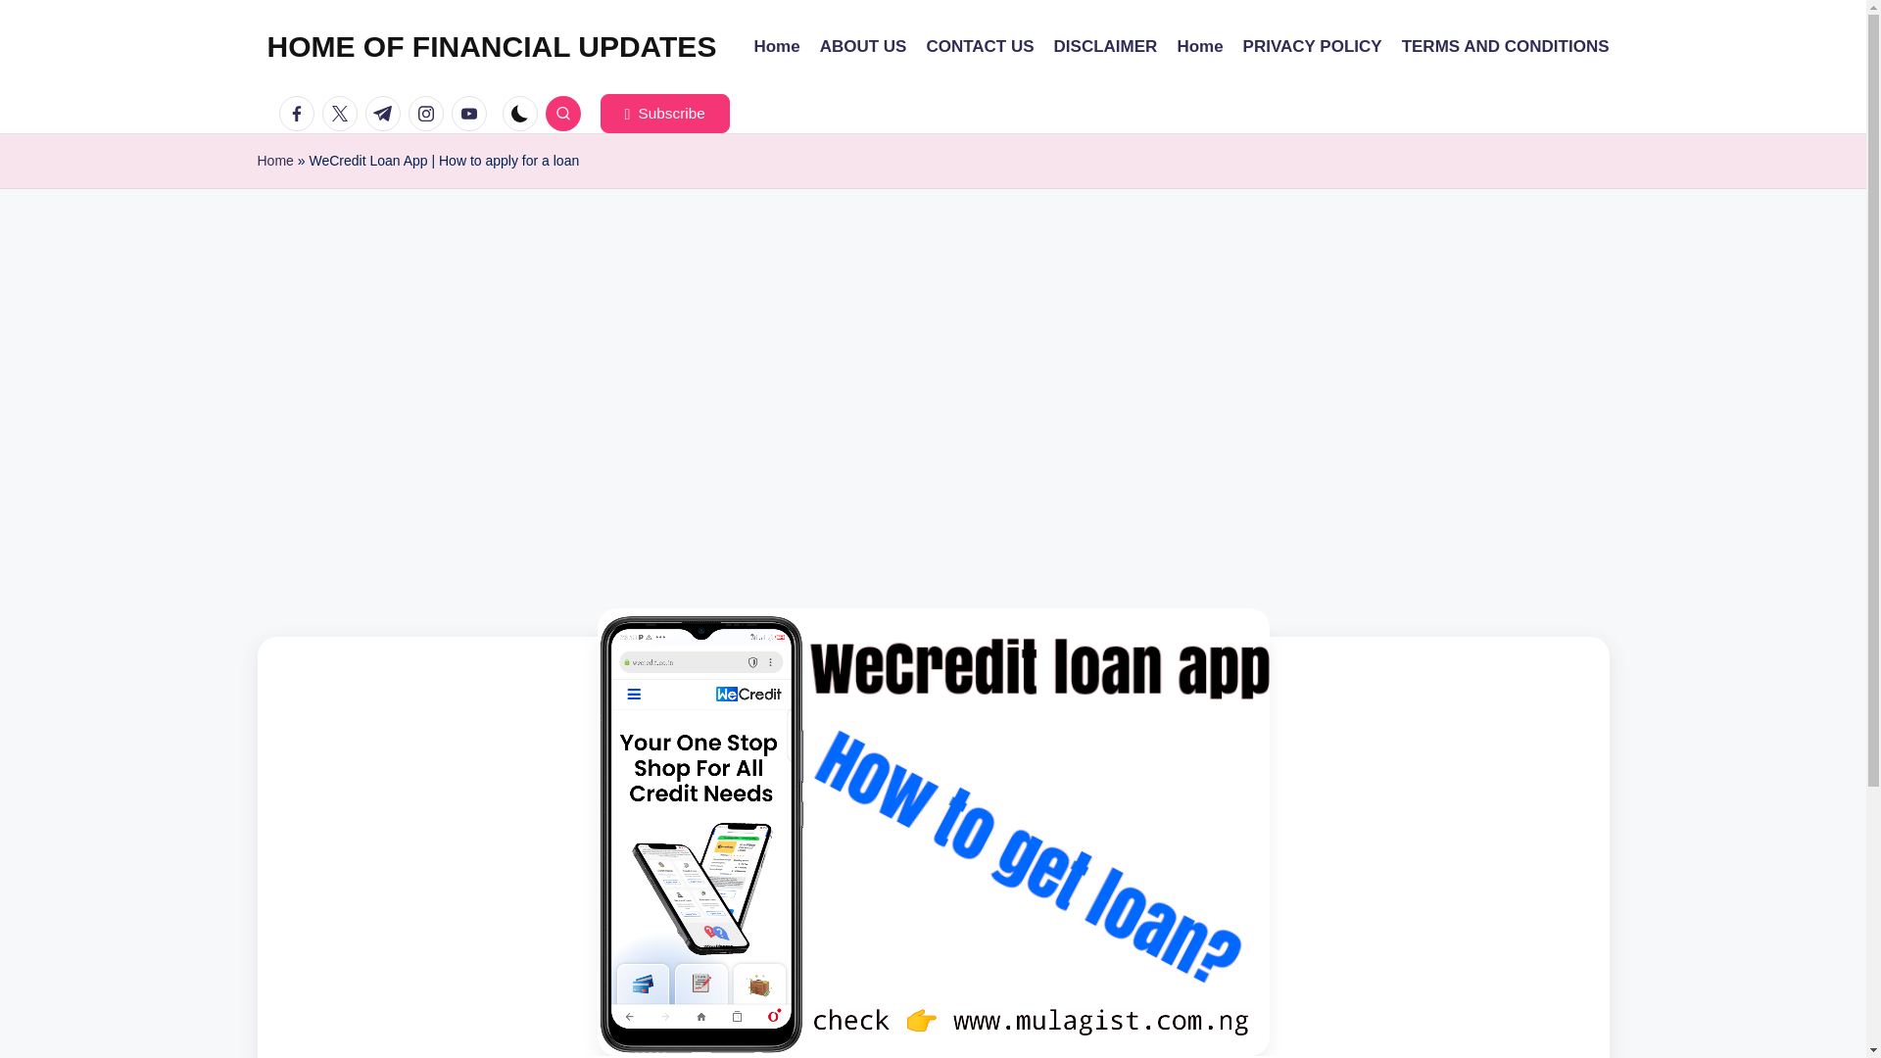  What do you see at coordinates (274, 161) in the screenshot?
I see `Home` at bounding box center [274, 161].